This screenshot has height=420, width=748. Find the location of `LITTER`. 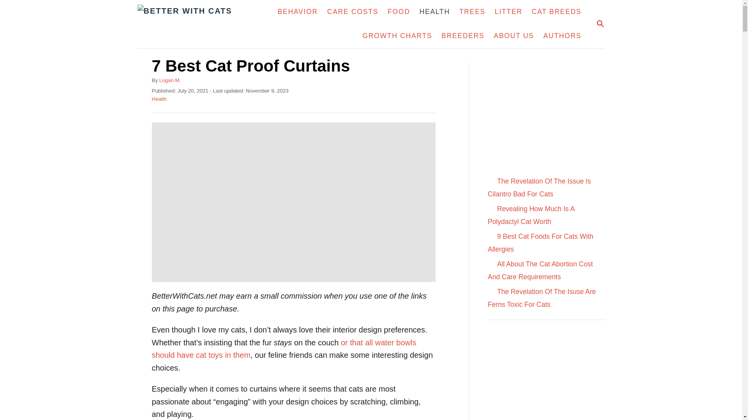

LITTER is located at coordinates (508, 12).